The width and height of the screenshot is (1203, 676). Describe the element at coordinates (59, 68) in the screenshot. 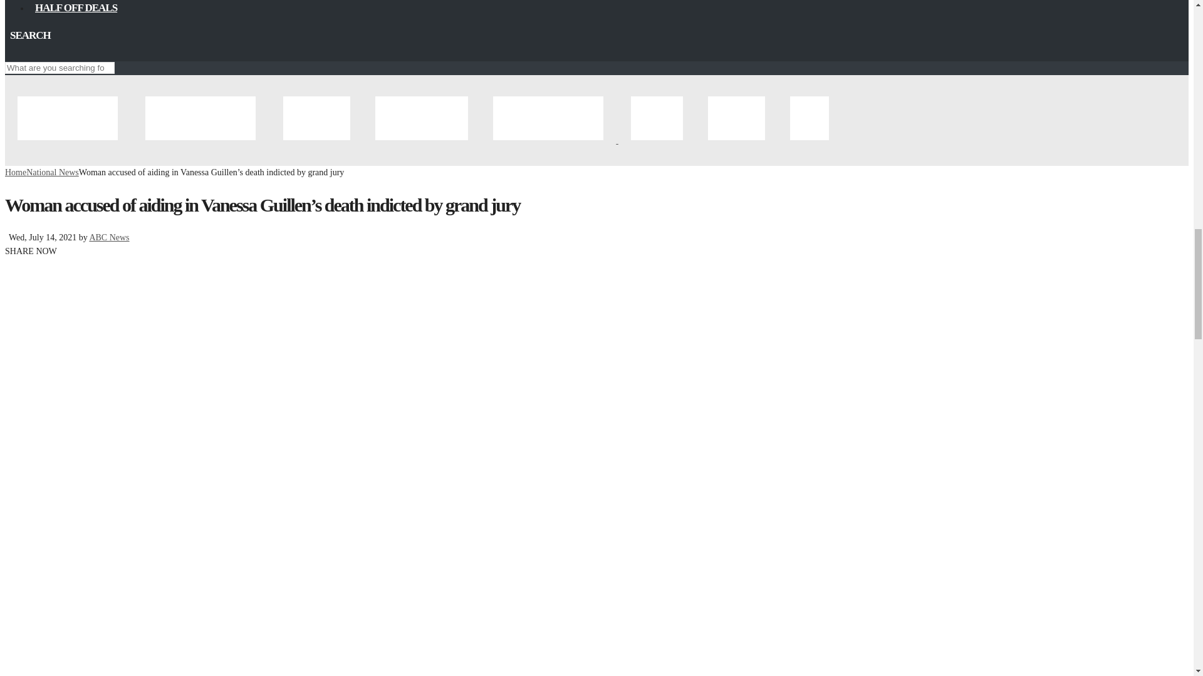

I see `Search for:` at that location.